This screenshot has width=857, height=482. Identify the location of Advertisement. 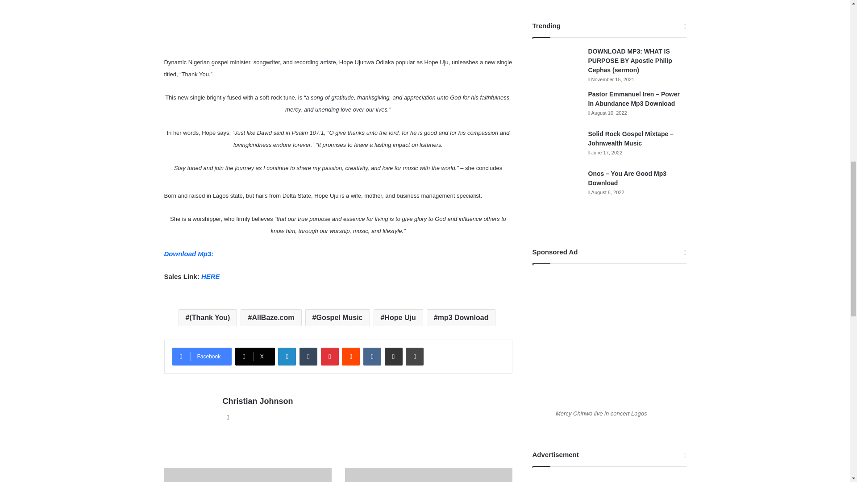
(338, 26).